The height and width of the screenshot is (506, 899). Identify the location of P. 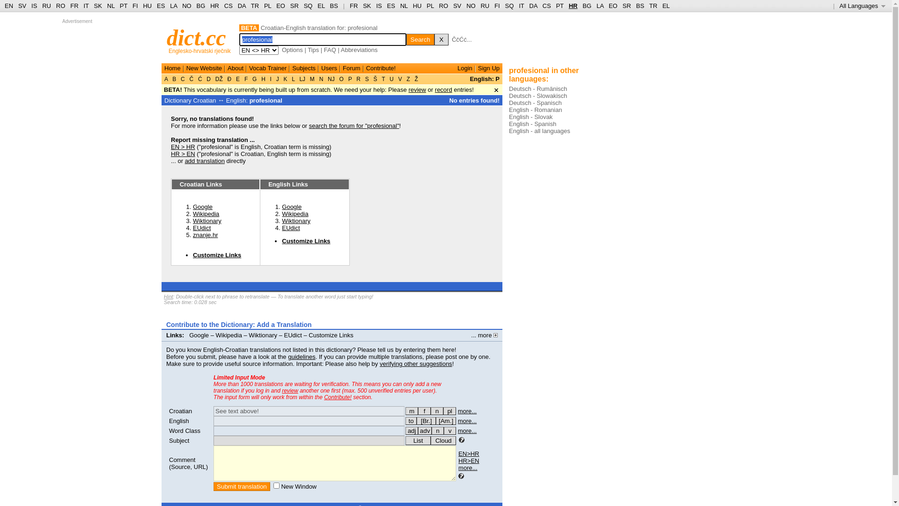
(350, 79).